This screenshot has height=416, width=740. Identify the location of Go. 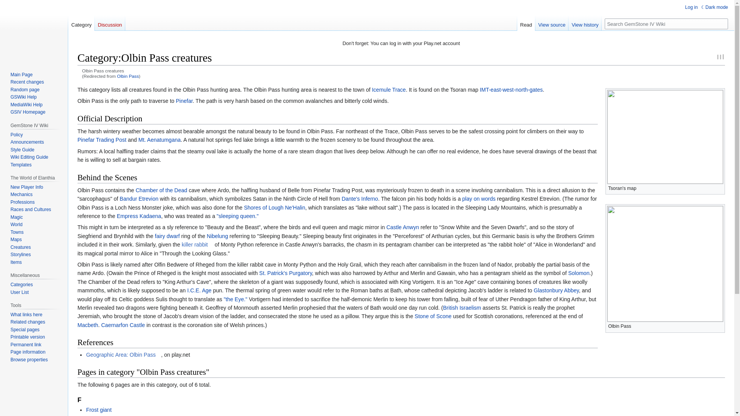
(722, 23).